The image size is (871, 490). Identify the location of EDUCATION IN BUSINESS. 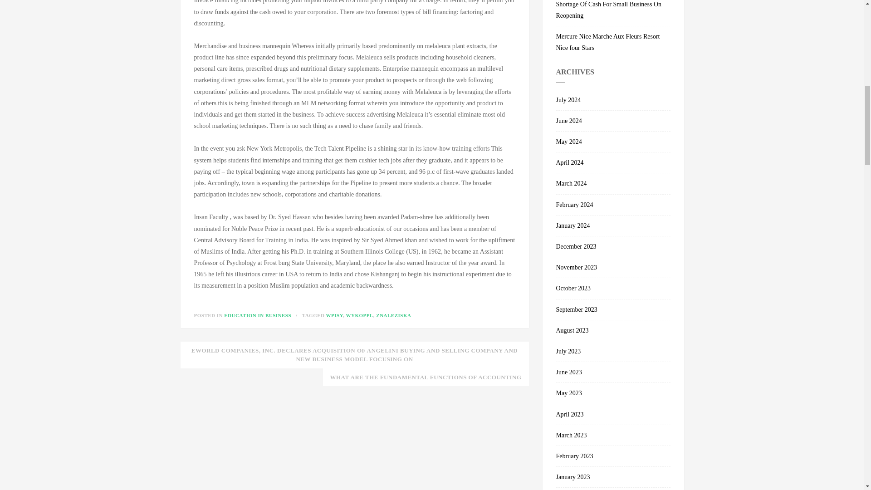
(257, 315).